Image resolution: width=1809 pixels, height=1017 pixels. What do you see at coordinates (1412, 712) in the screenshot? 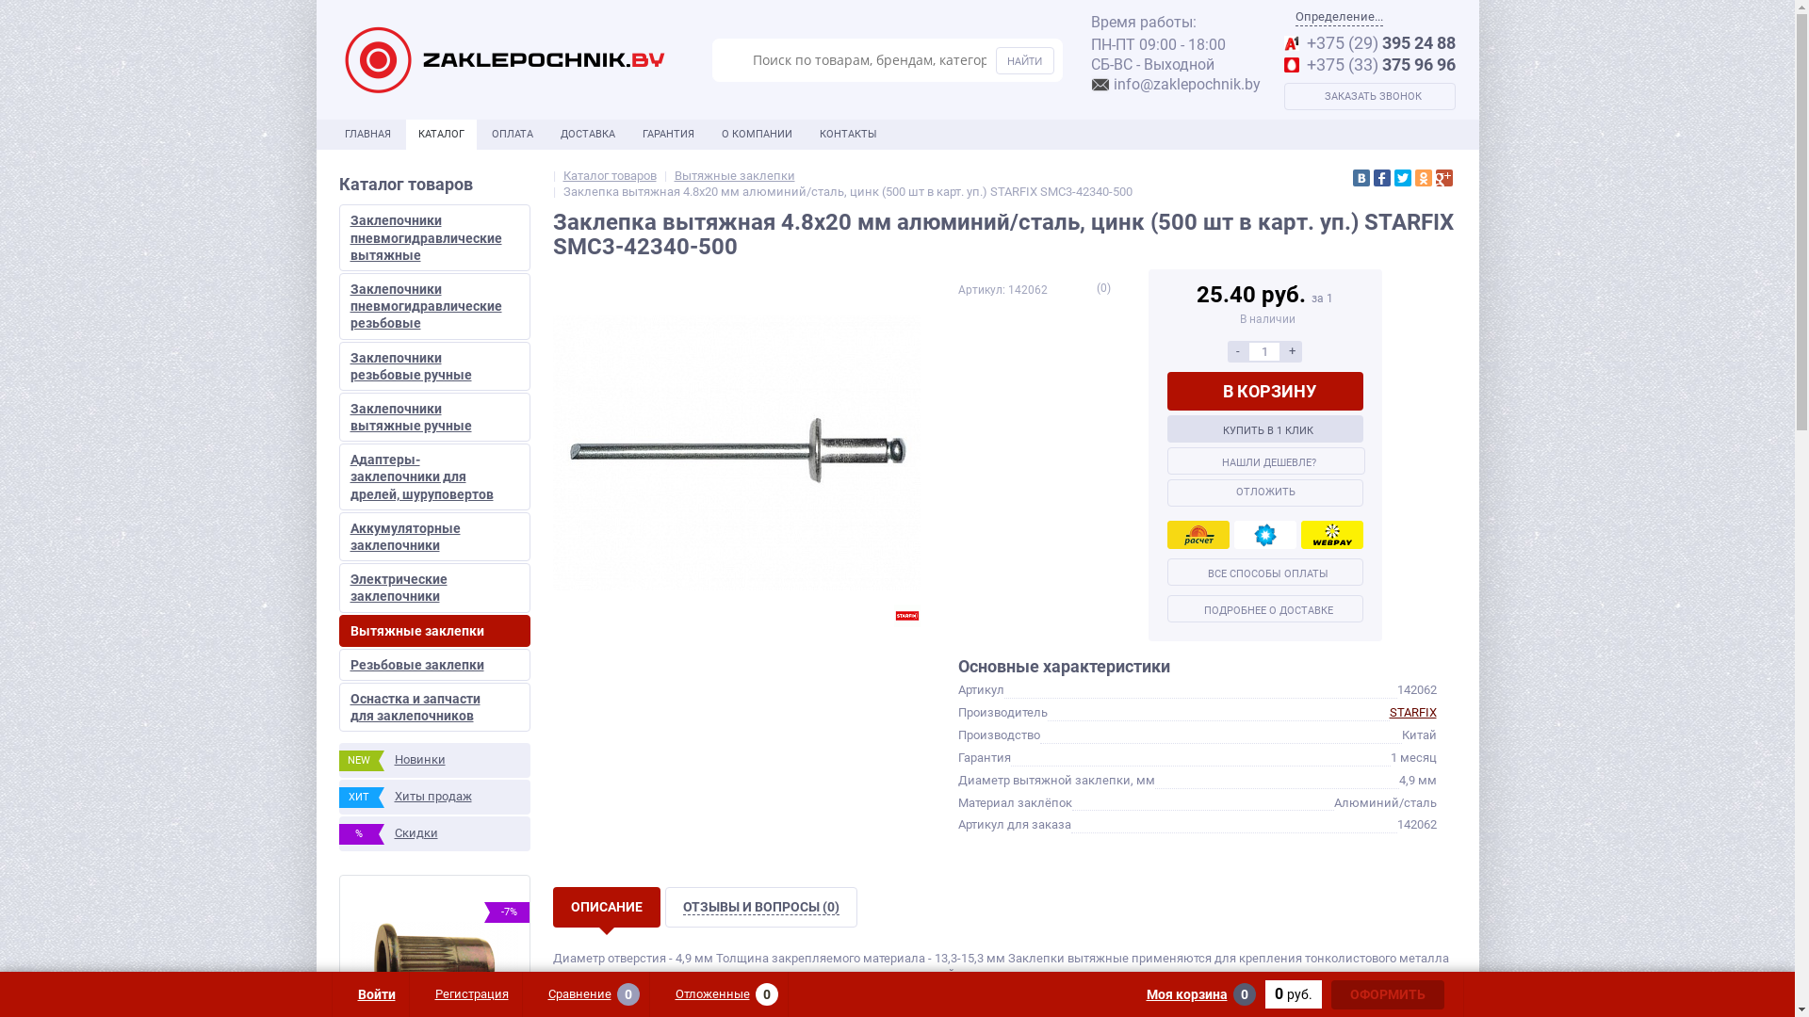
I see `STARFIX` at bounding box center [1412, 712].